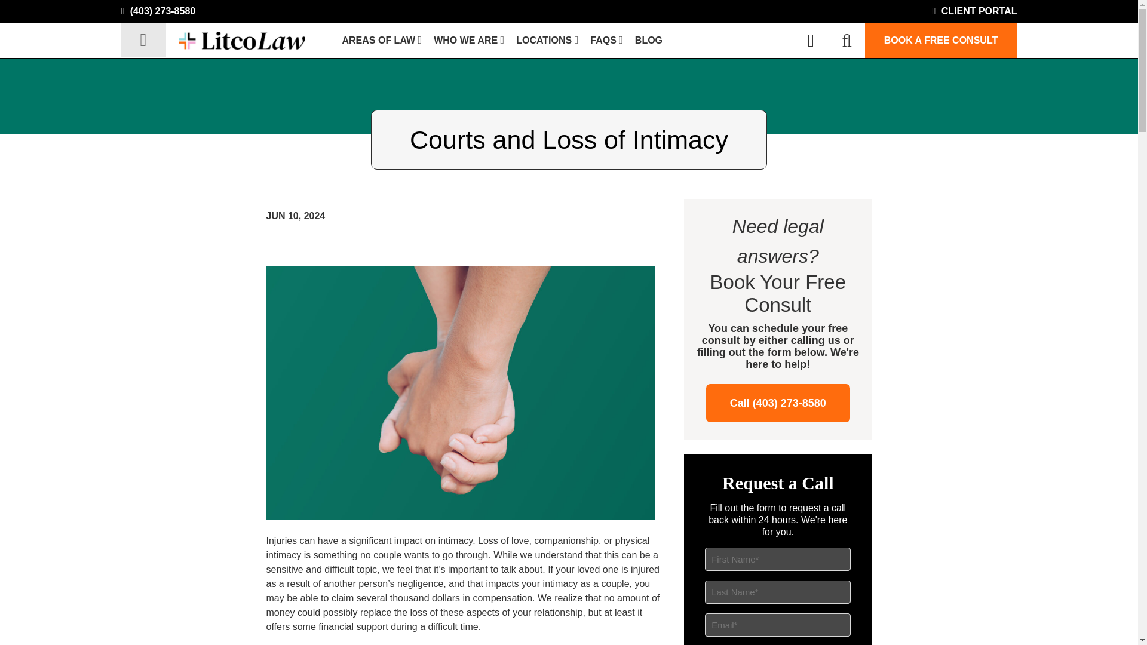  I want to click on WHO WE ARE, so click(468, 41).